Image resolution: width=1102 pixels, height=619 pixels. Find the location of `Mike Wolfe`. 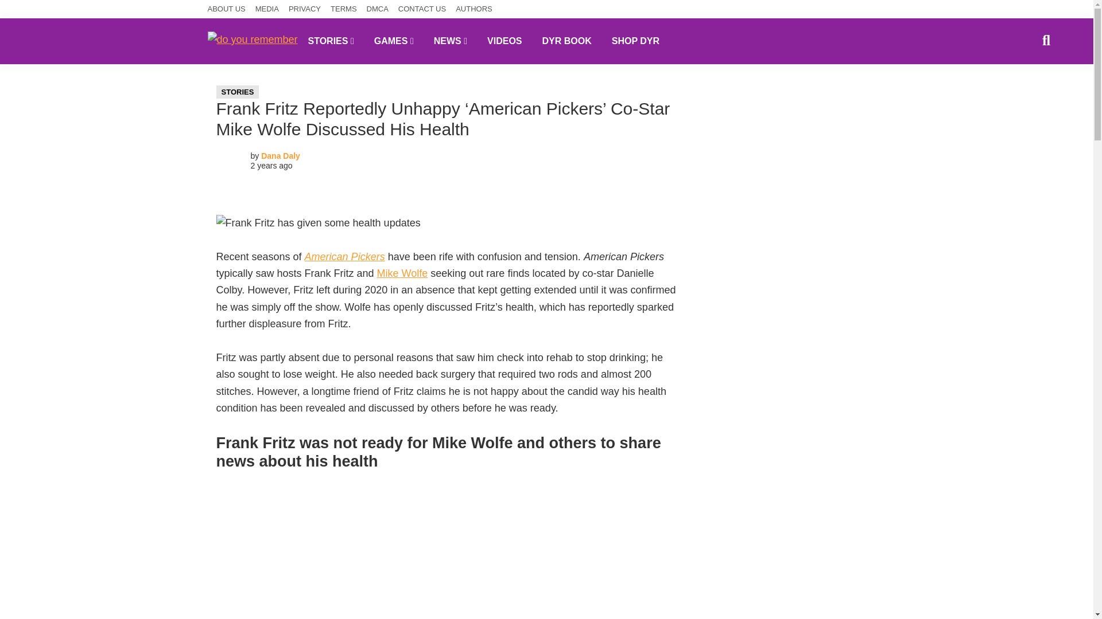

Mike Wolfe is located at coordinates (402, 273).